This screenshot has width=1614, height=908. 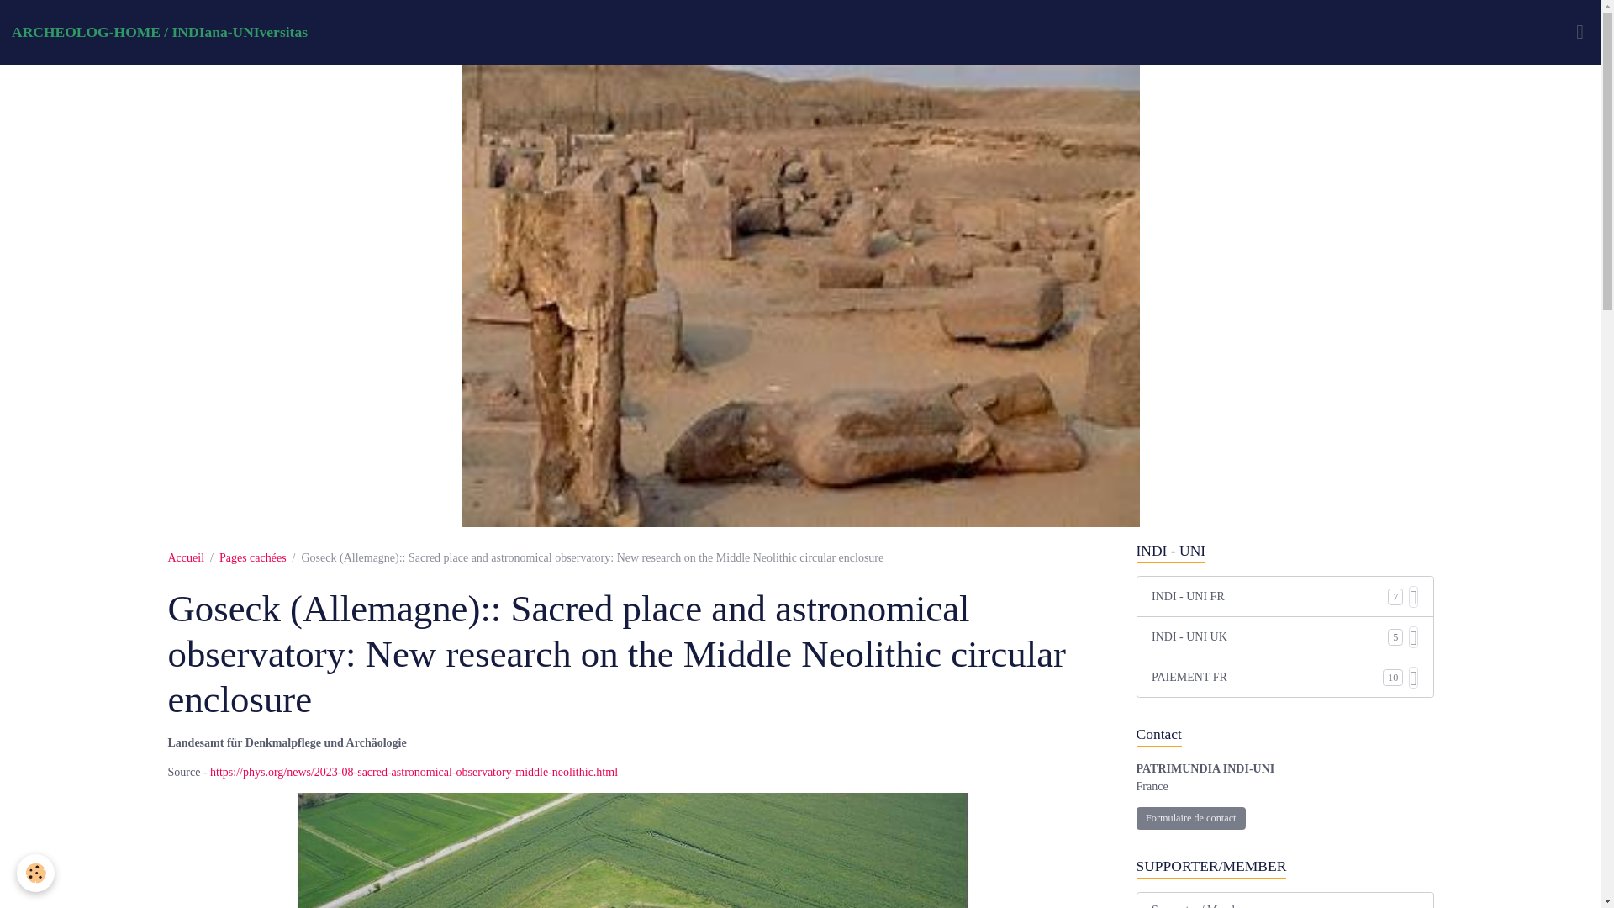 What do you see at coordinates (1284, 551) in the screenshot?
I see `INDI - UNI` at bounding box center [1284, 551].